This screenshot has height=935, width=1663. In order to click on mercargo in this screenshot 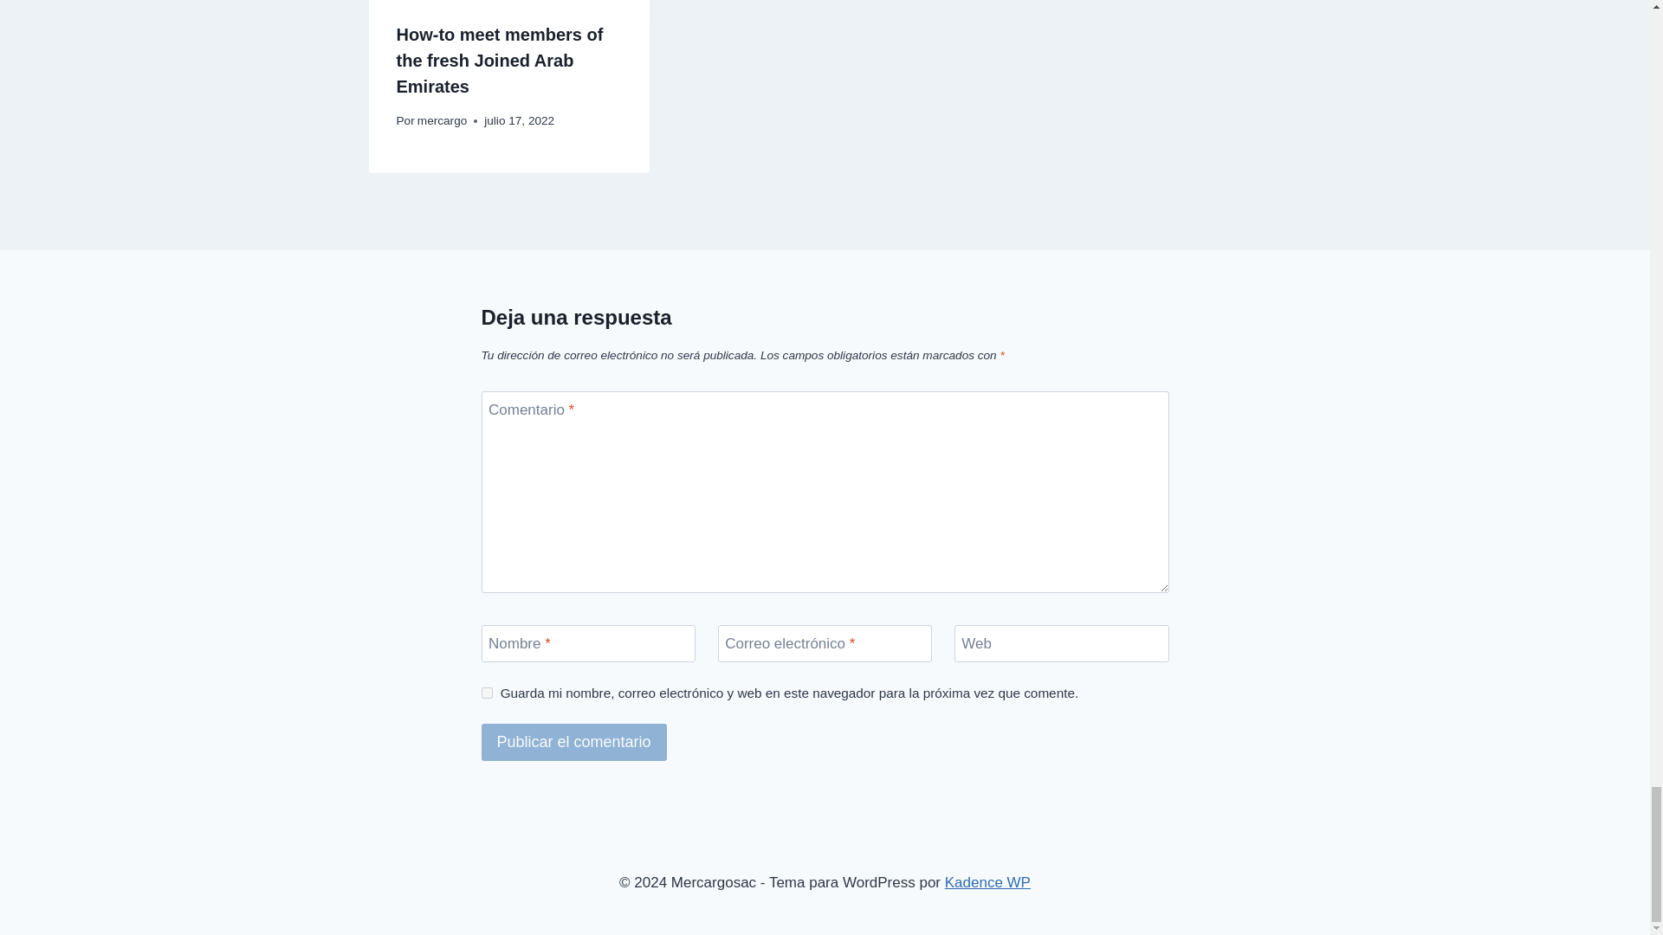, I will do `click(442, 119)`.